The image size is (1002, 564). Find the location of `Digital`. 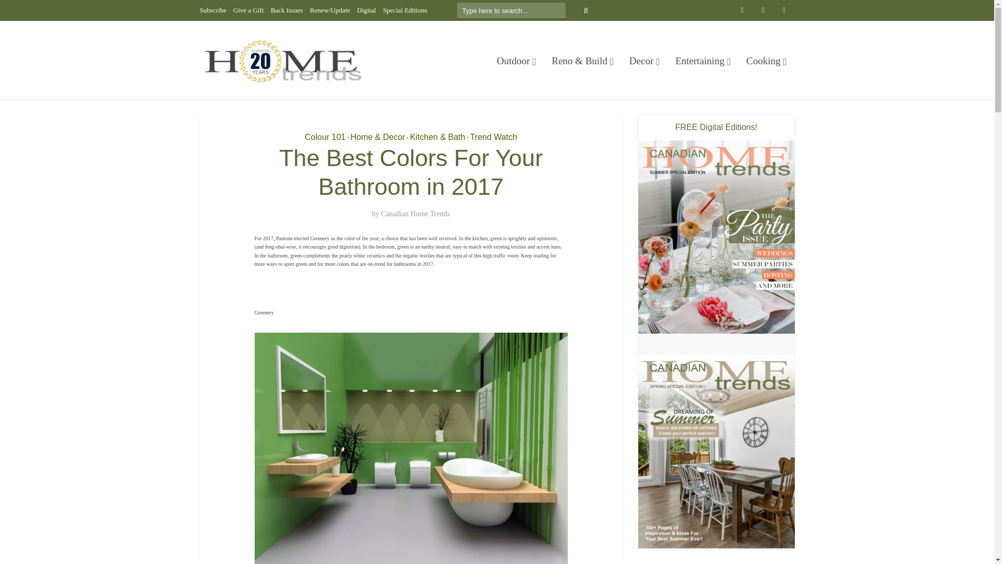

Digital is located at coordinates (366, 10).